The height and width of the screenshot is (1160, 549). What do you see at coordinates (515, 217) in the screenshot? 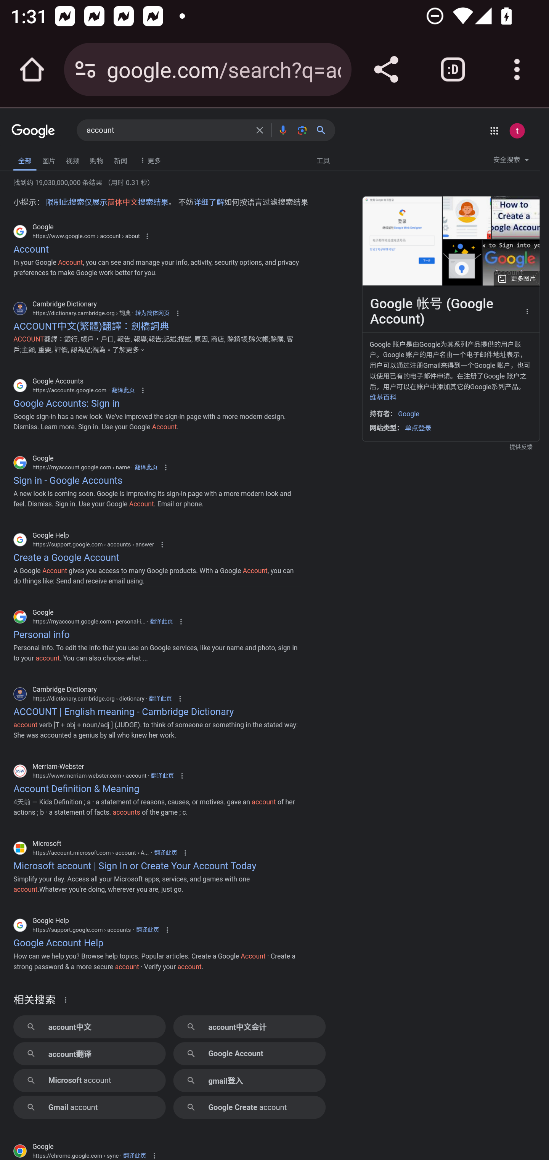
I see `How to Create Google Account` at bounding box center [515, 217].